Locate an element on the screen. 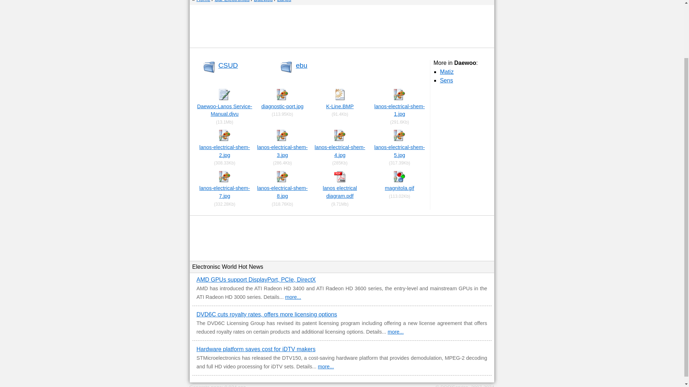 This screenshot has width=689, height=387. Download lanos-electrical-shem-2.jpg is located at coordinates (225, 151).